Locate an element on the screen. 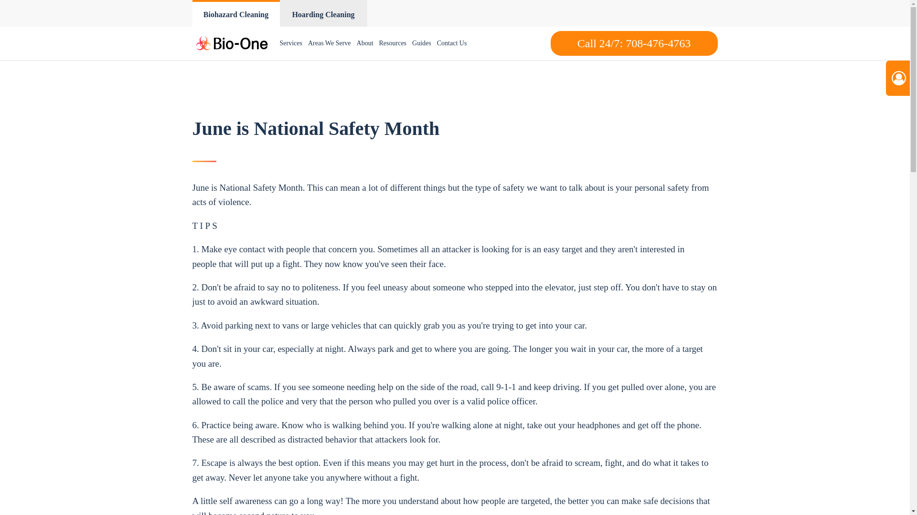 The image size is (917, 515). Resources is located at coordinates (393, 43).